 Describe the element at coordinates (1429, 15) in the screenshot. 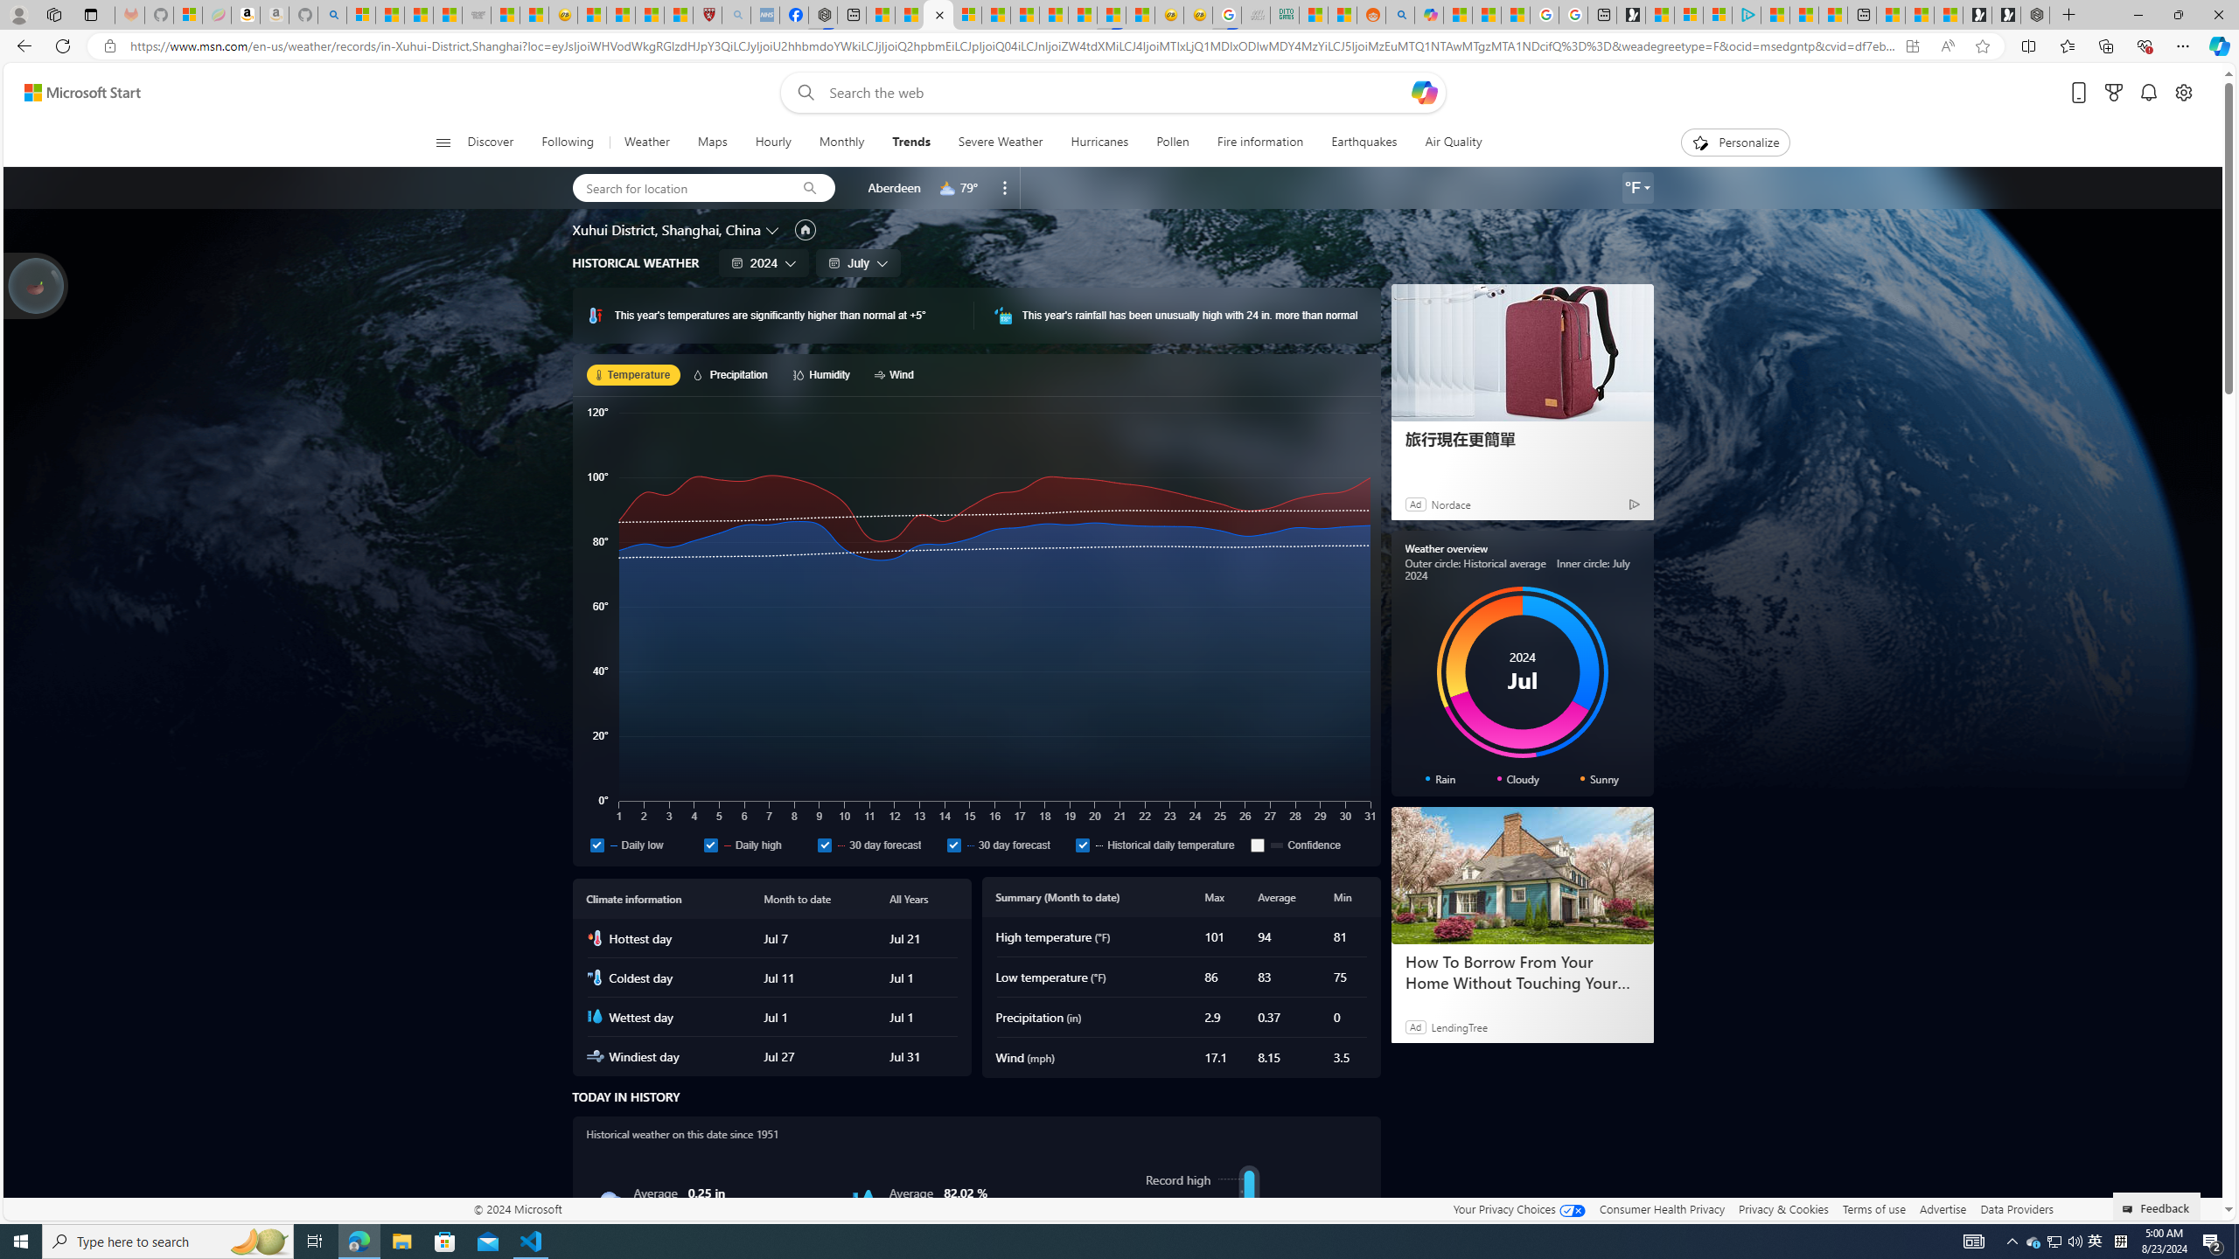

I see `Microsoft Copilot in Bing` at that location.